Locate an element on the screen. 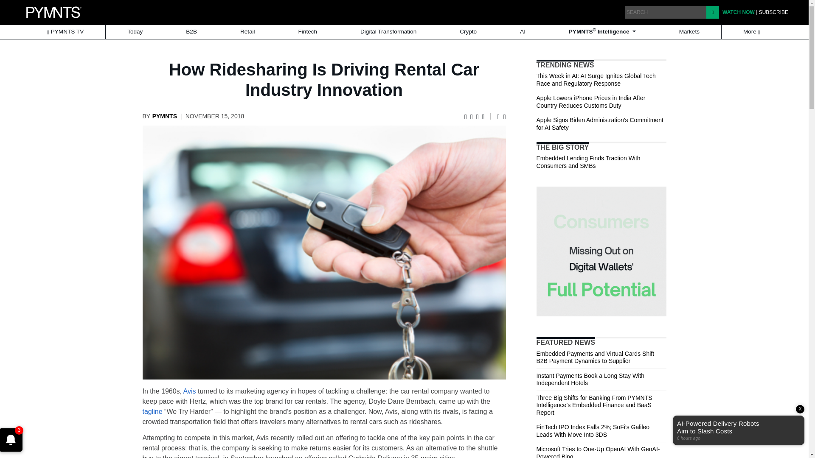 Image resolution: width=815 pixels, height=458 pixels. Posts by PYMNTS is located at coordinates (165, 116).